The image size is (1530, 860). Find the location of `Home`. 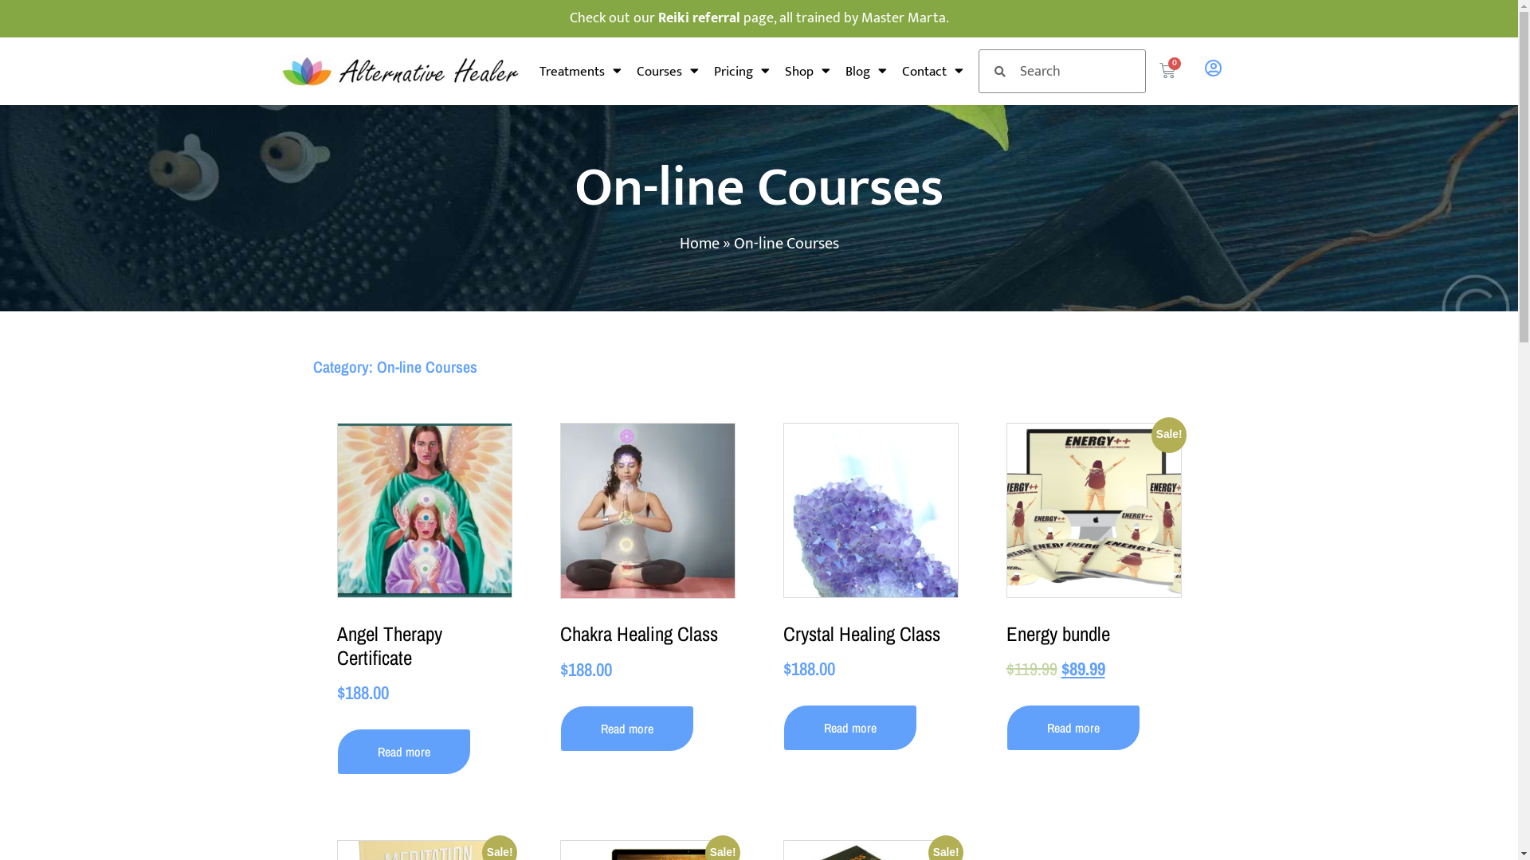

Home is located at coordinates (699, 244).